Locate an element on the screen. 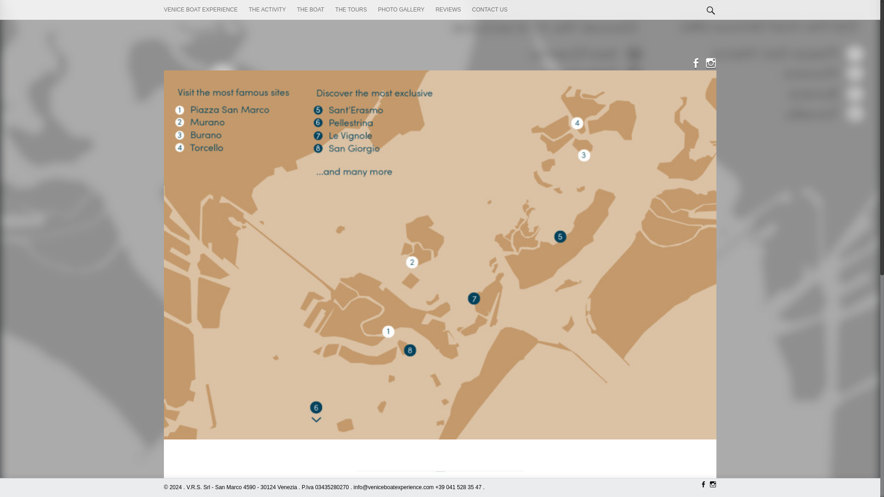 This screenshot has width=884, height=497. THE BOAT is located at coordinates (310, 10).